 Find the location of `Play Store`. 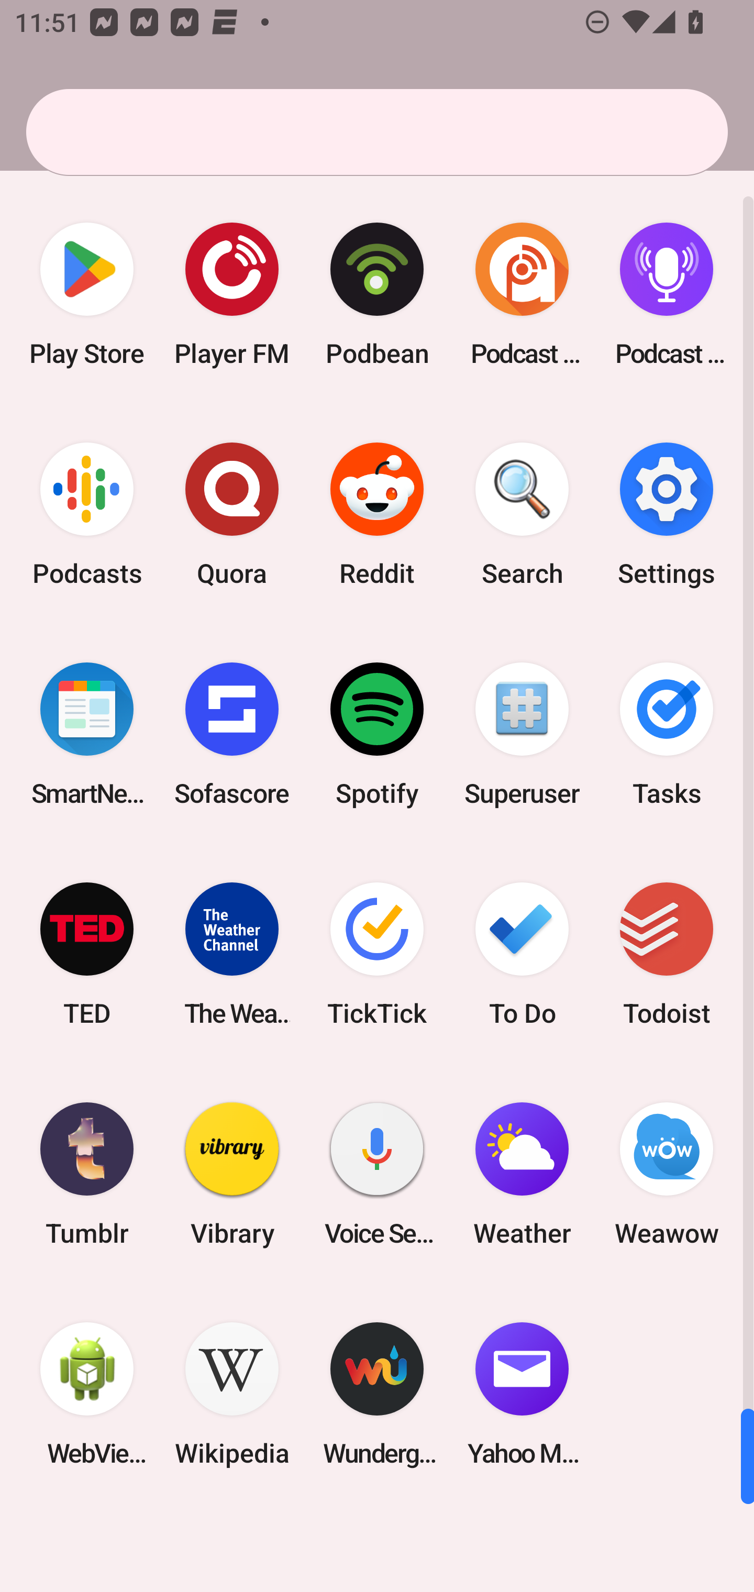

Play Store is located at coordinates (87, 294).